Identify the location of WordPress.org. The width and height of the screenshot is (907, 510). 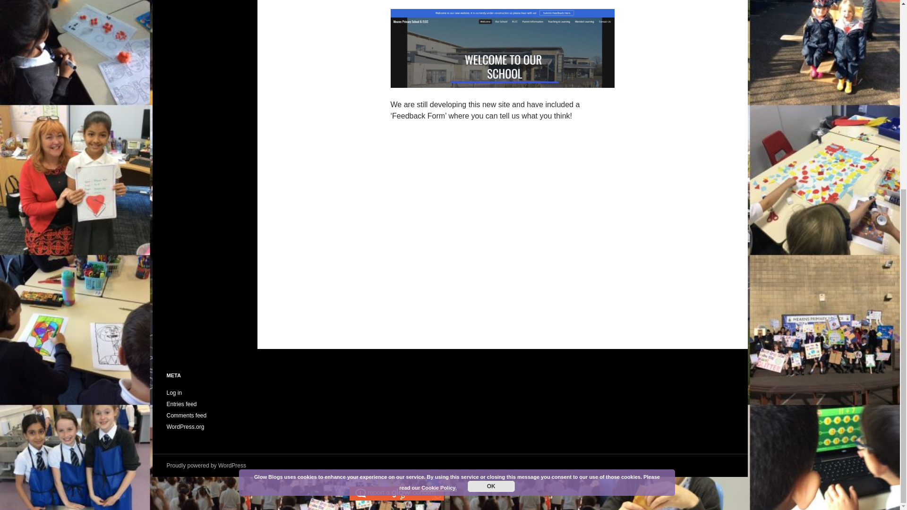
(185, 427).